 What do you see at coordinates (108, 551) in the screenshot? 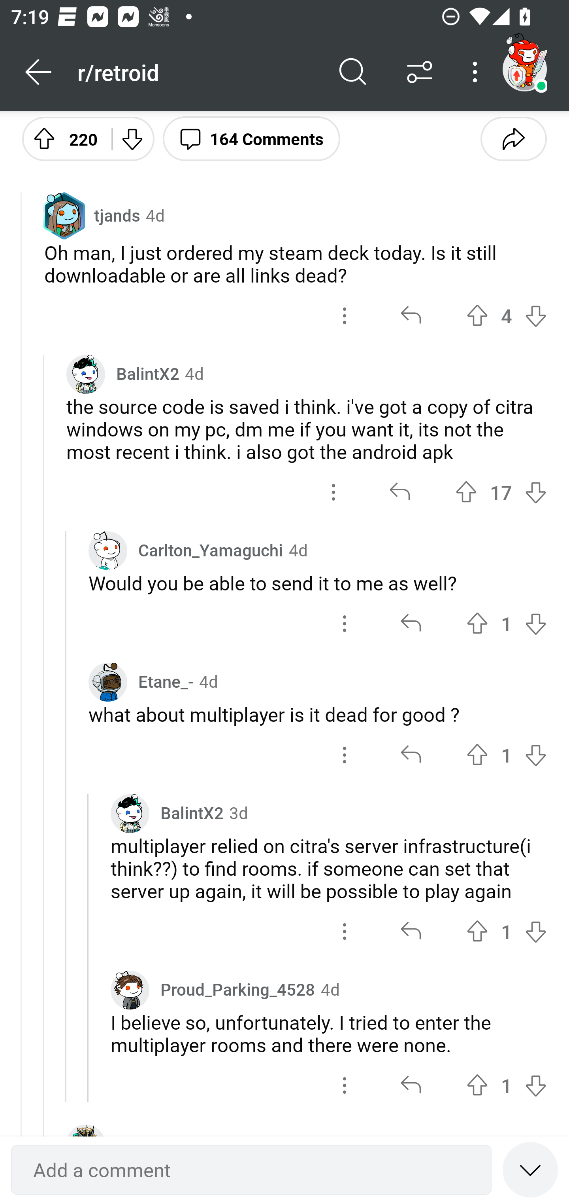
I see `Custom avatar` at bounding box center [108, 551].